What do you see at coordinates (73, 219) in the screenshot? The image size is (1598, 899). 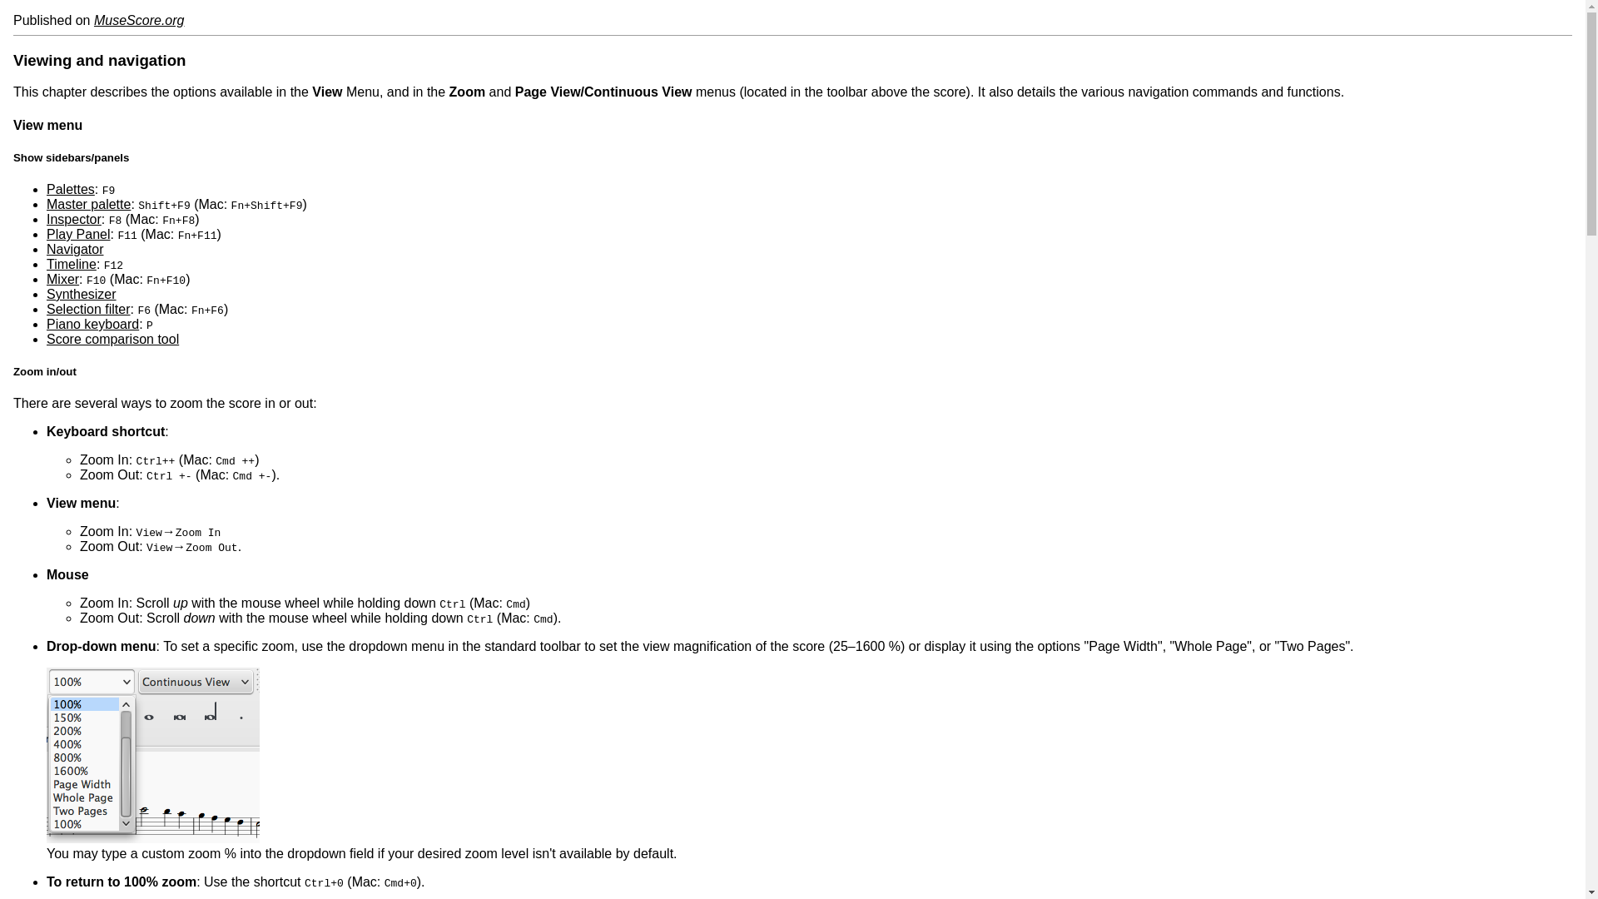 I see `Inspector` at bounding box center [73, 219].